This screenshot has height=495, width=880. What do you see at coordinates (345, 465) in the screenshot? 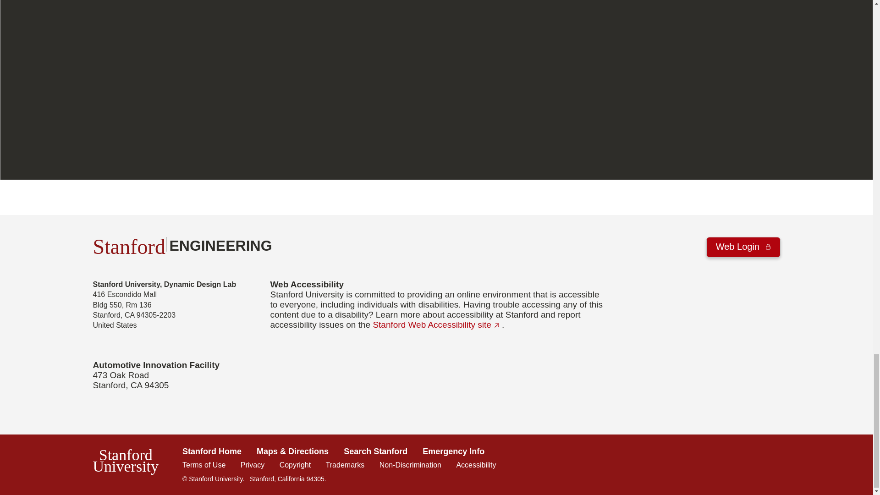
I see `Terms of use for sites` at bounding box center [345, 465].